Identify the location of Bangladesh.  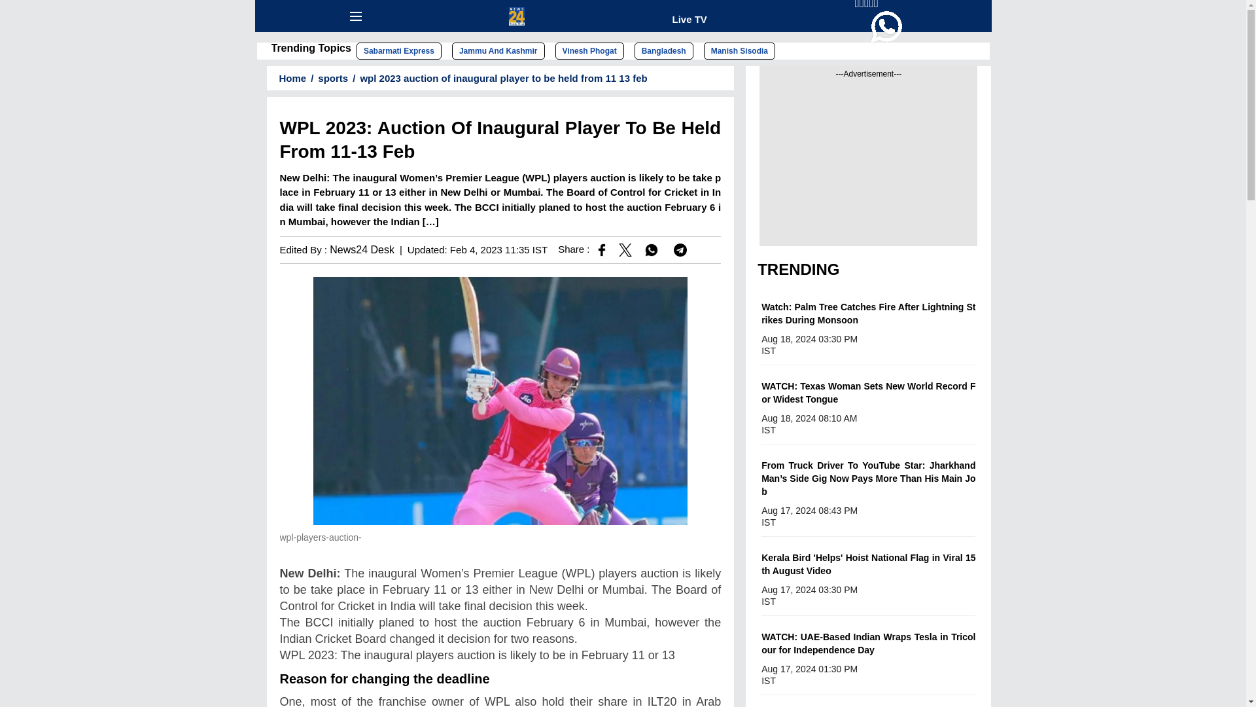
(663, 50).